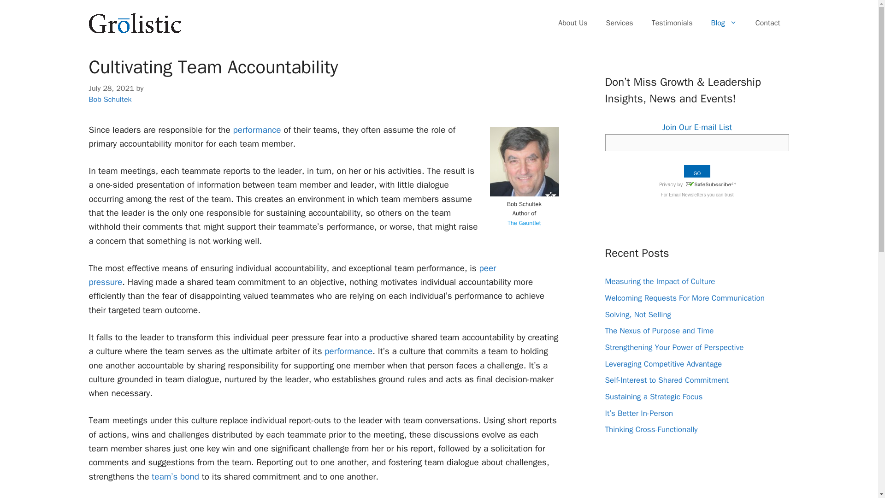 Image resolution: width=885 pixels, height=498 pixels. I want to click on performance, so click(348, 351).